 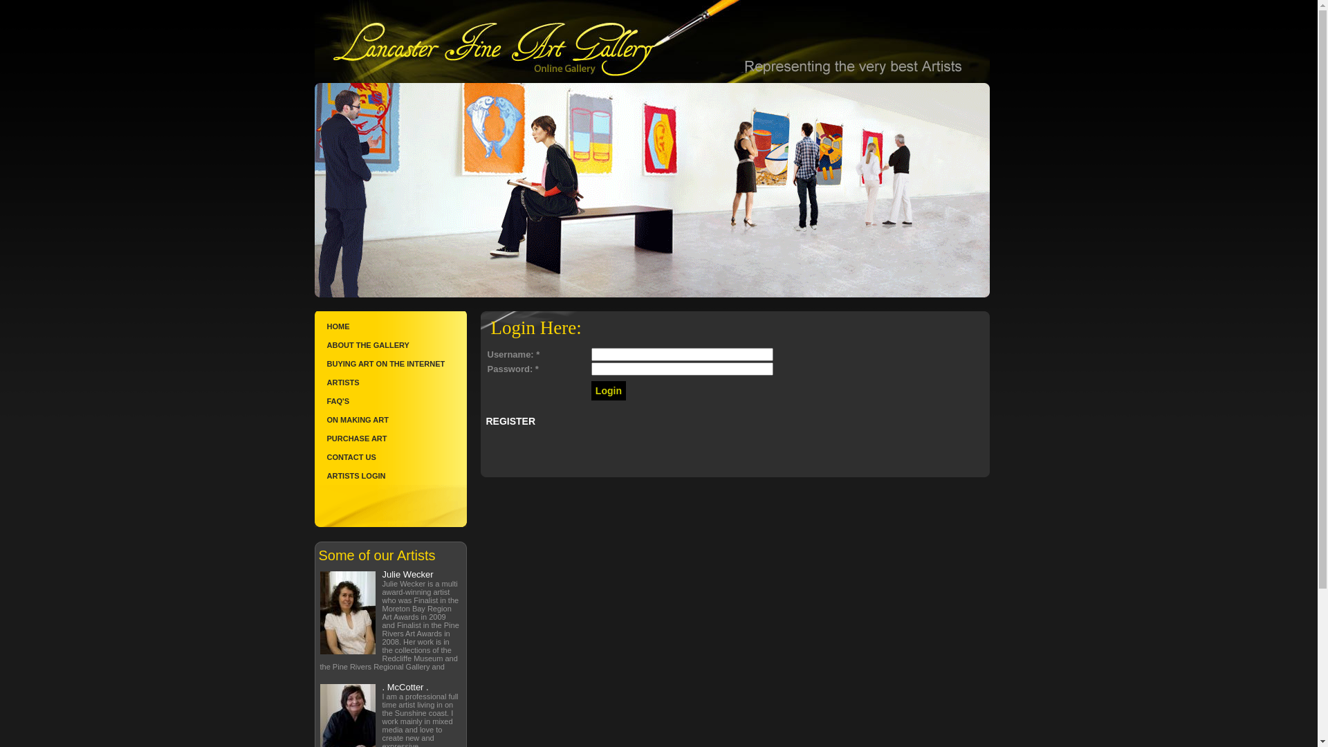 What do you see at coordinates (390, 382) in the screenshot?
I see `ARTISTS` at bounding box center [390, 382].